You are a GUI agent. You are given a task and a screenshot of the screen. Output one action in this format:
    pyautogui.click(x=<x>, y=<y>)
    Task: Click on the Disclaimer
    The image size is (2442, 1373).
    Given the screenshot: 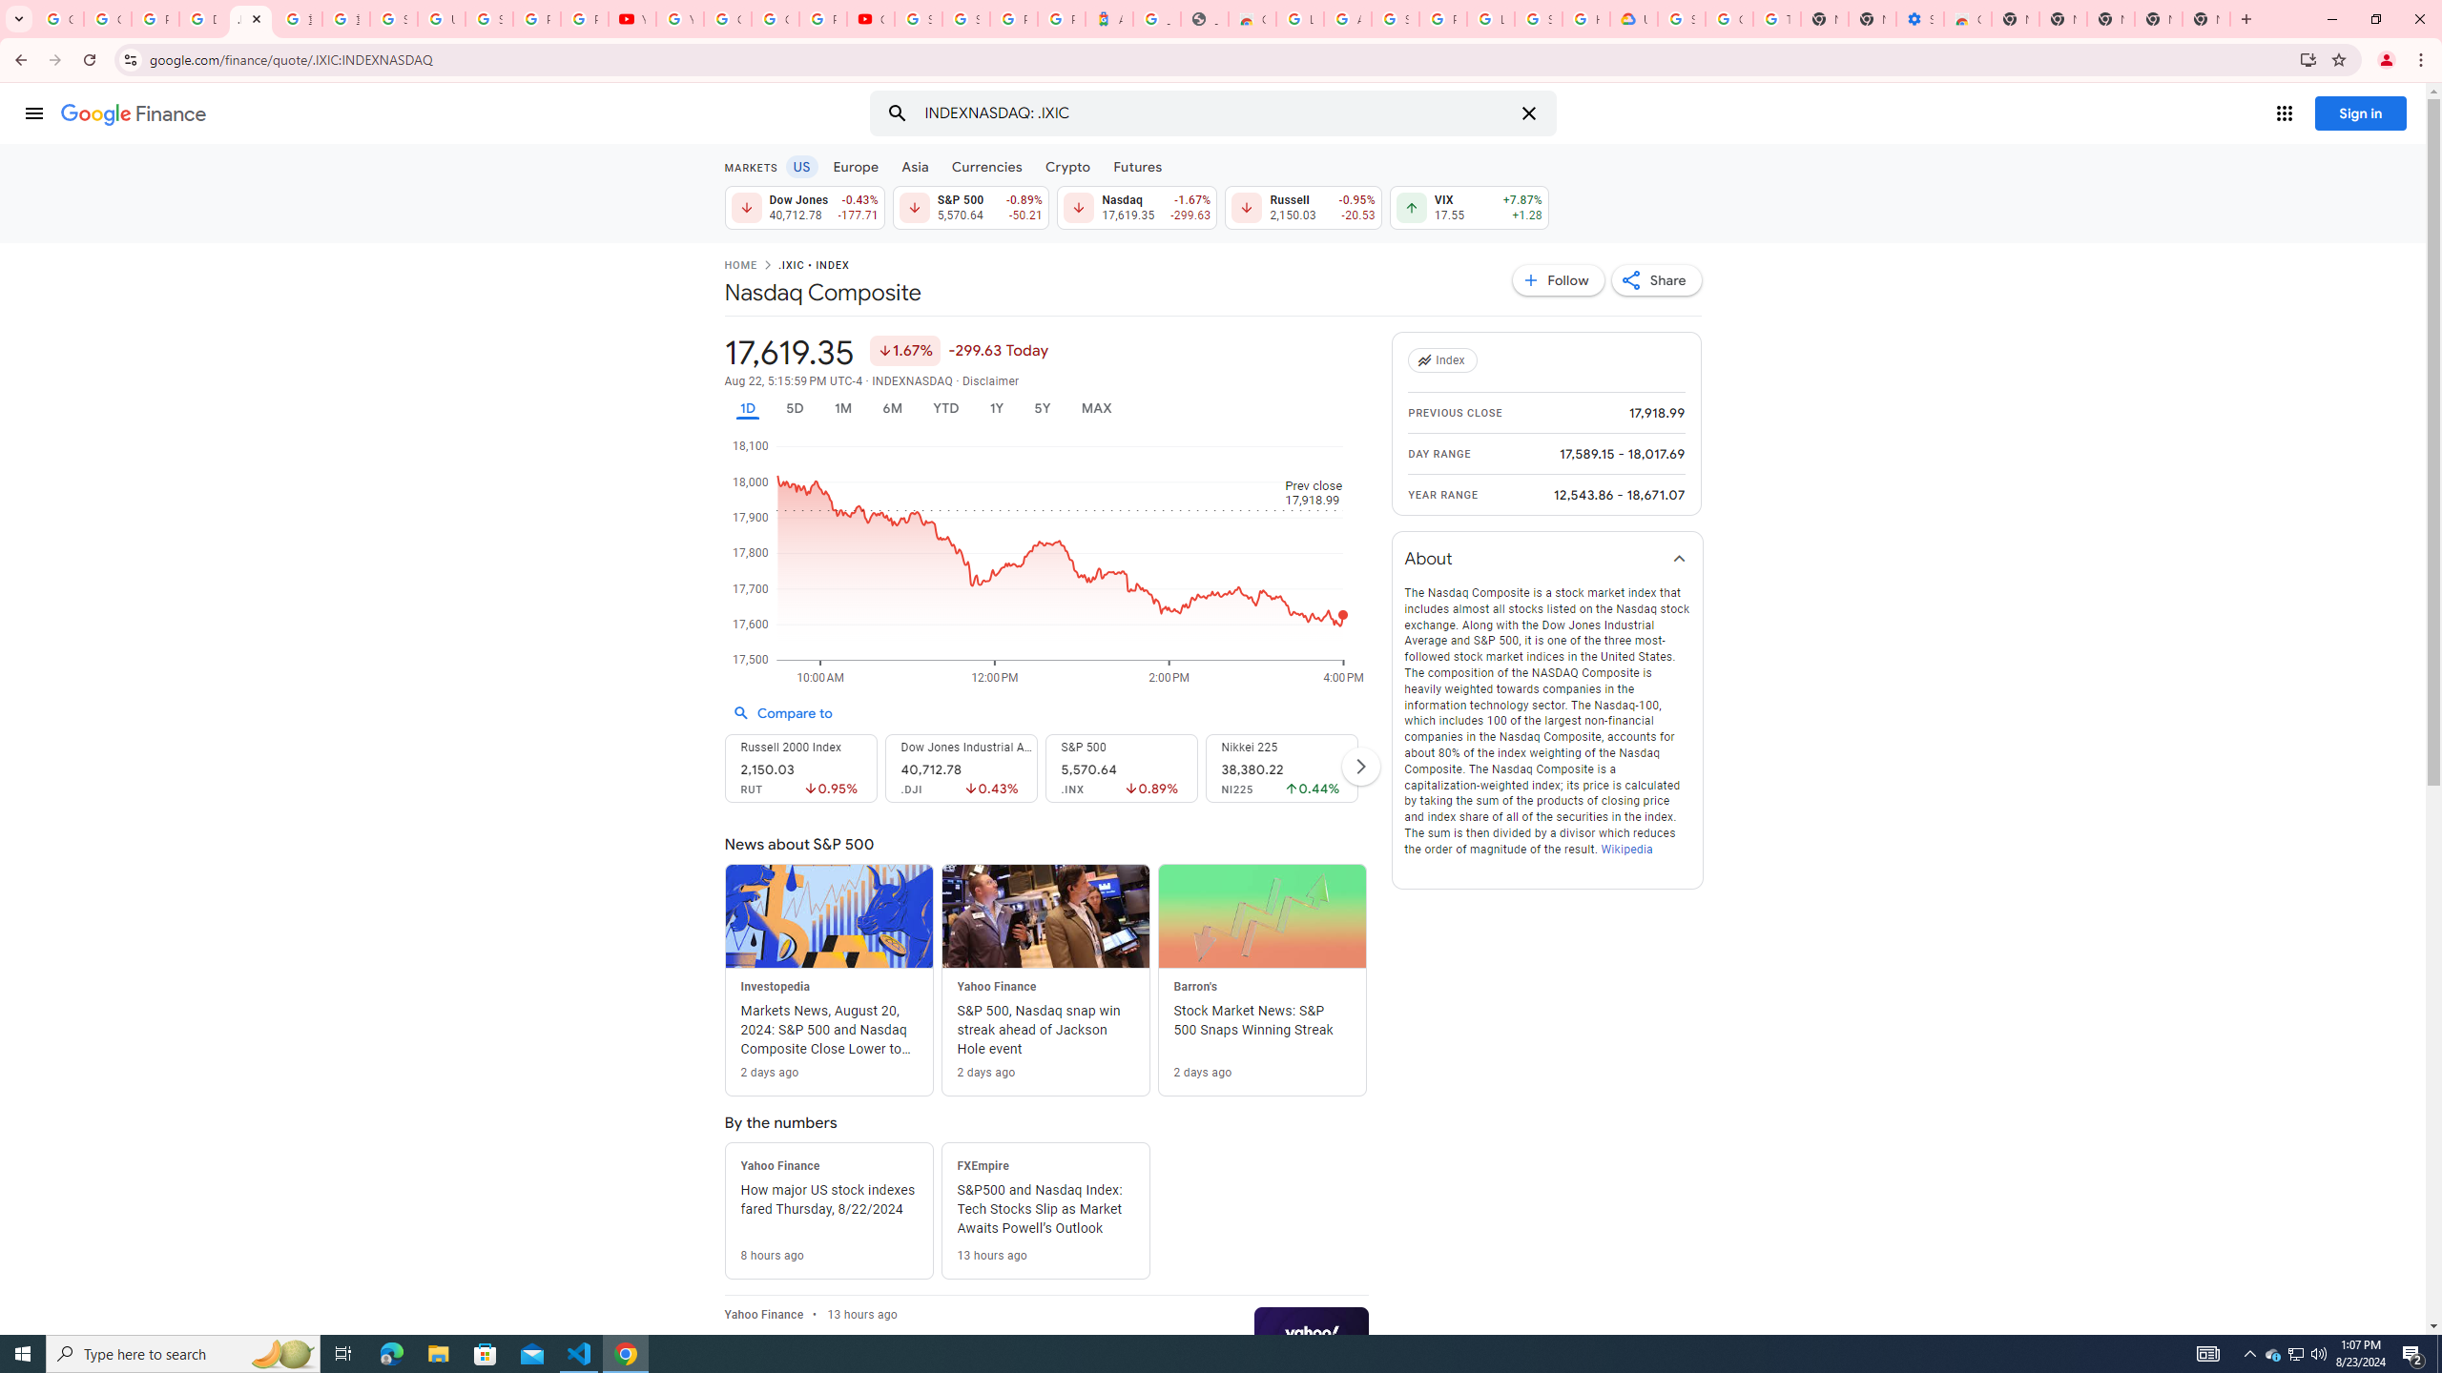 What is the action you would take?
    pyautogui.click(x=991, y=381)
    